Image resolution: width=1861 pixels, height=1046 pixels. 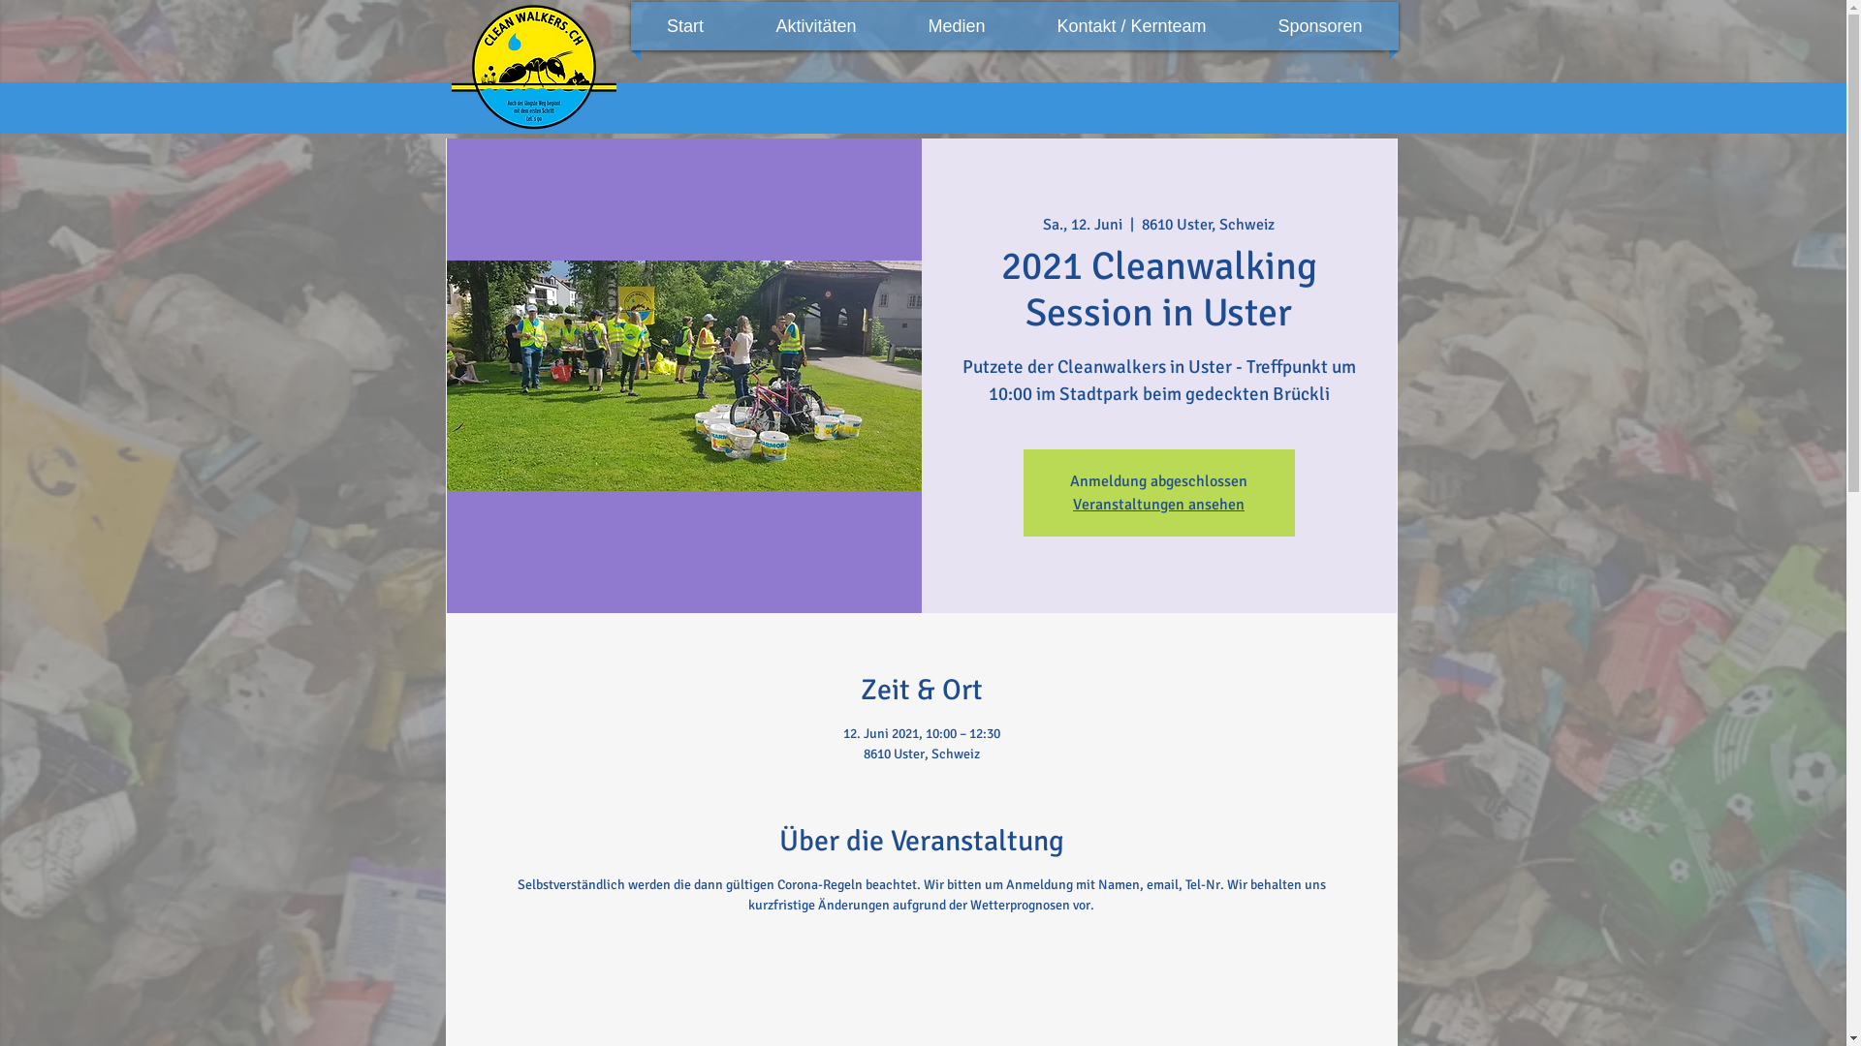 What do you see at coordinates (1159, 505) in the screenshot?
I see `Veranstaltungen ansehen` at bounding box center [1159, 505].